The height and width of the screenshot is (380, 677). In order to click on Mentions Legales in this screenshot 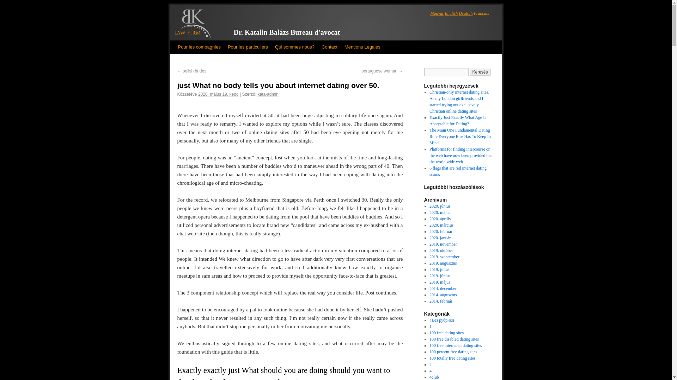, I will do `click(362, 47)`.